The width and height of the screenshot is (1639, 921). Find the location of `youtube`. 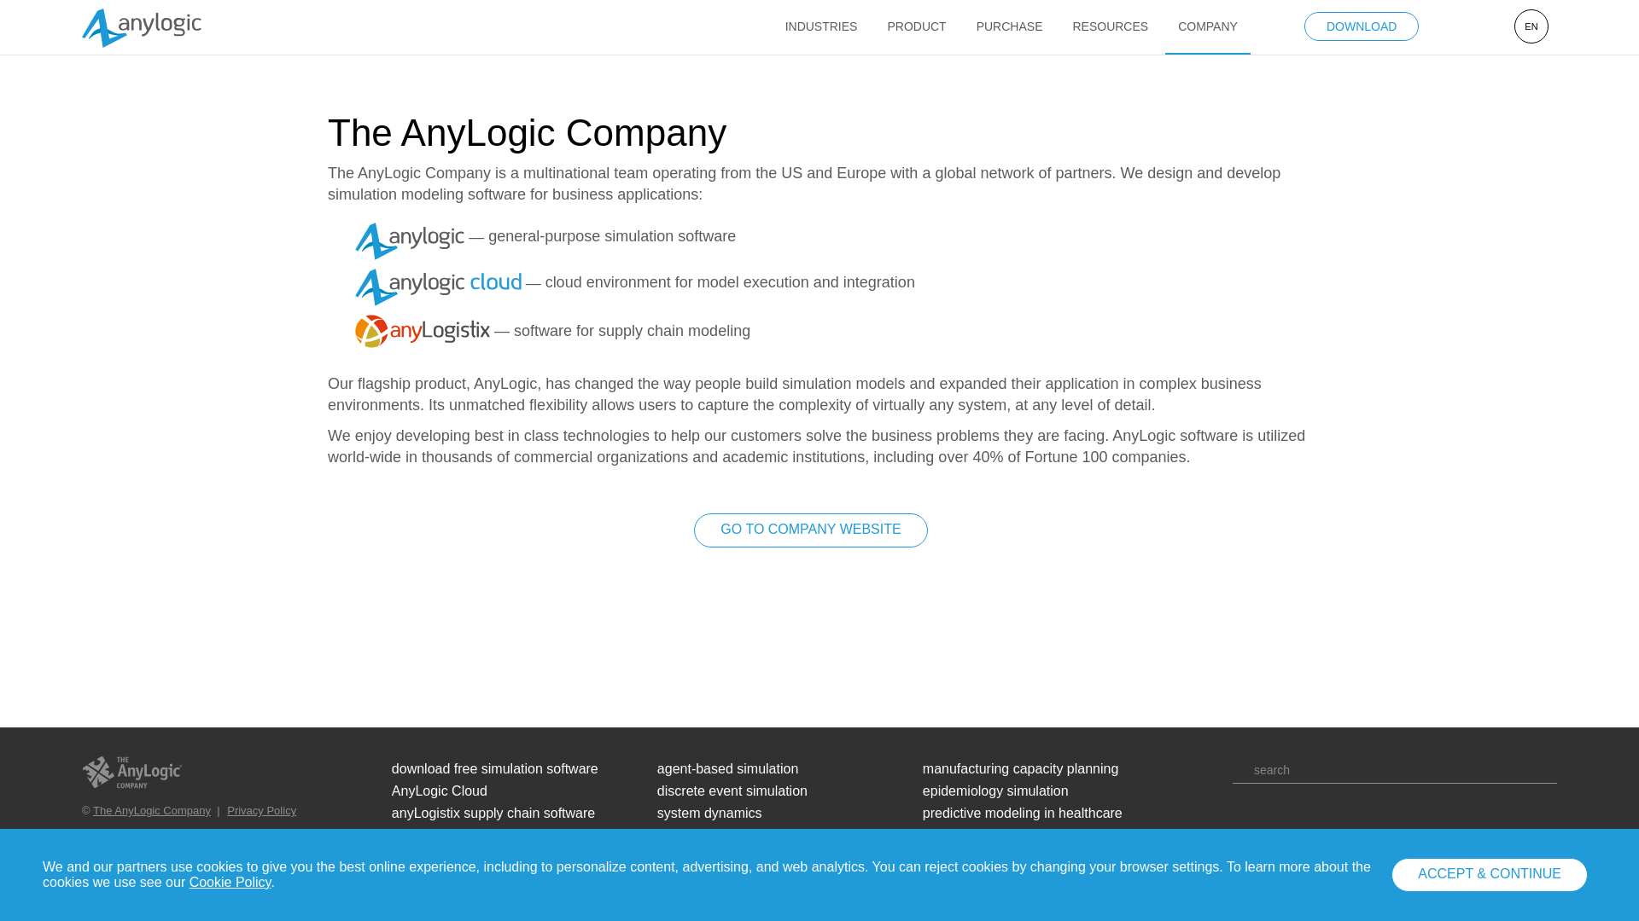

youtube is located at coordinates (1379, 827).